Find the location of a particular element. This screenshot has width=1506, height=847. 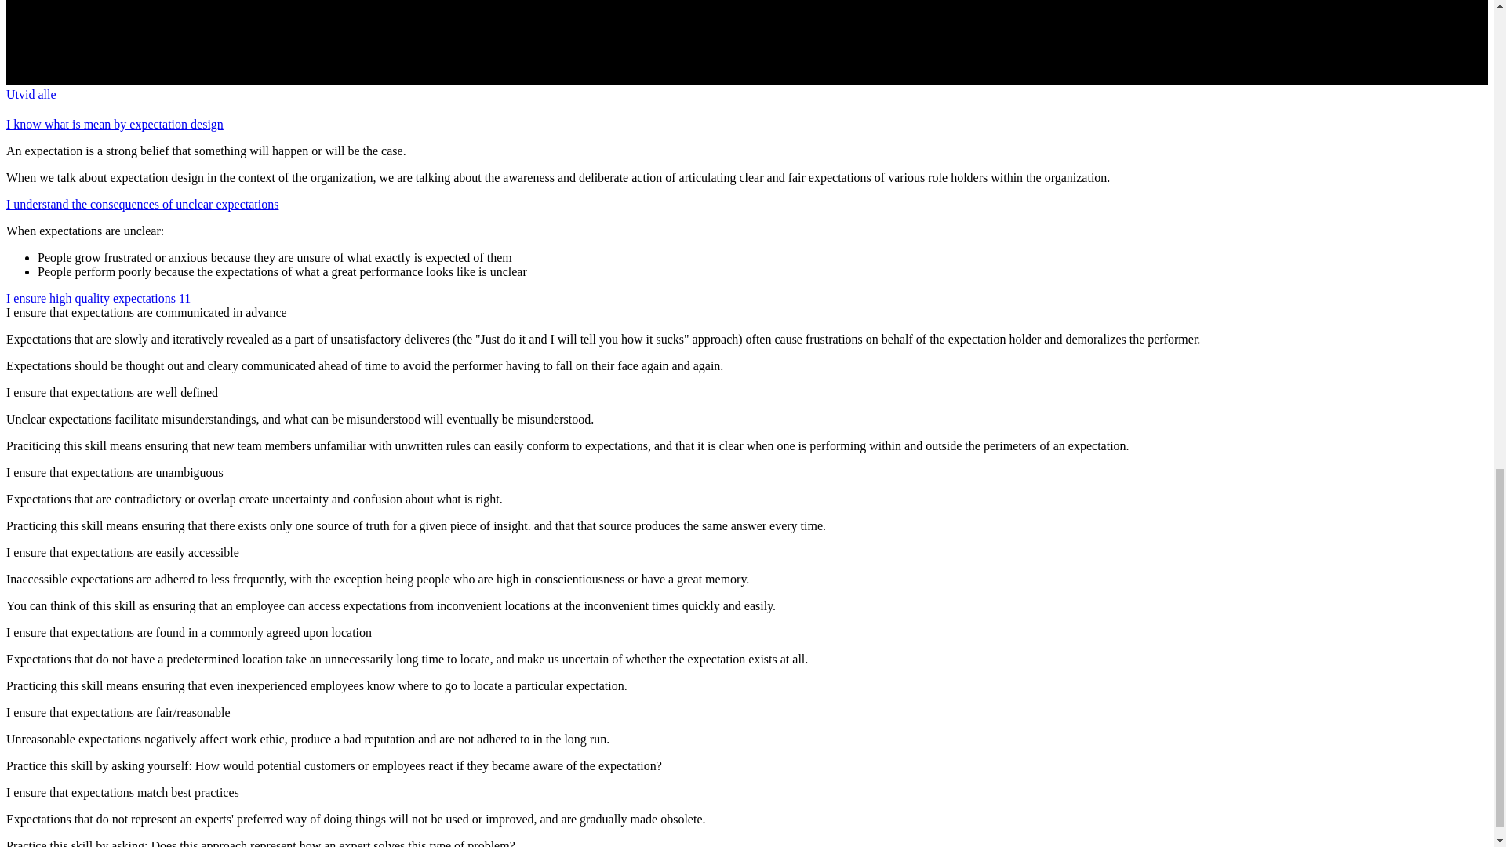

I ensure that expectations match best practices is located at coordinates (122, 792).